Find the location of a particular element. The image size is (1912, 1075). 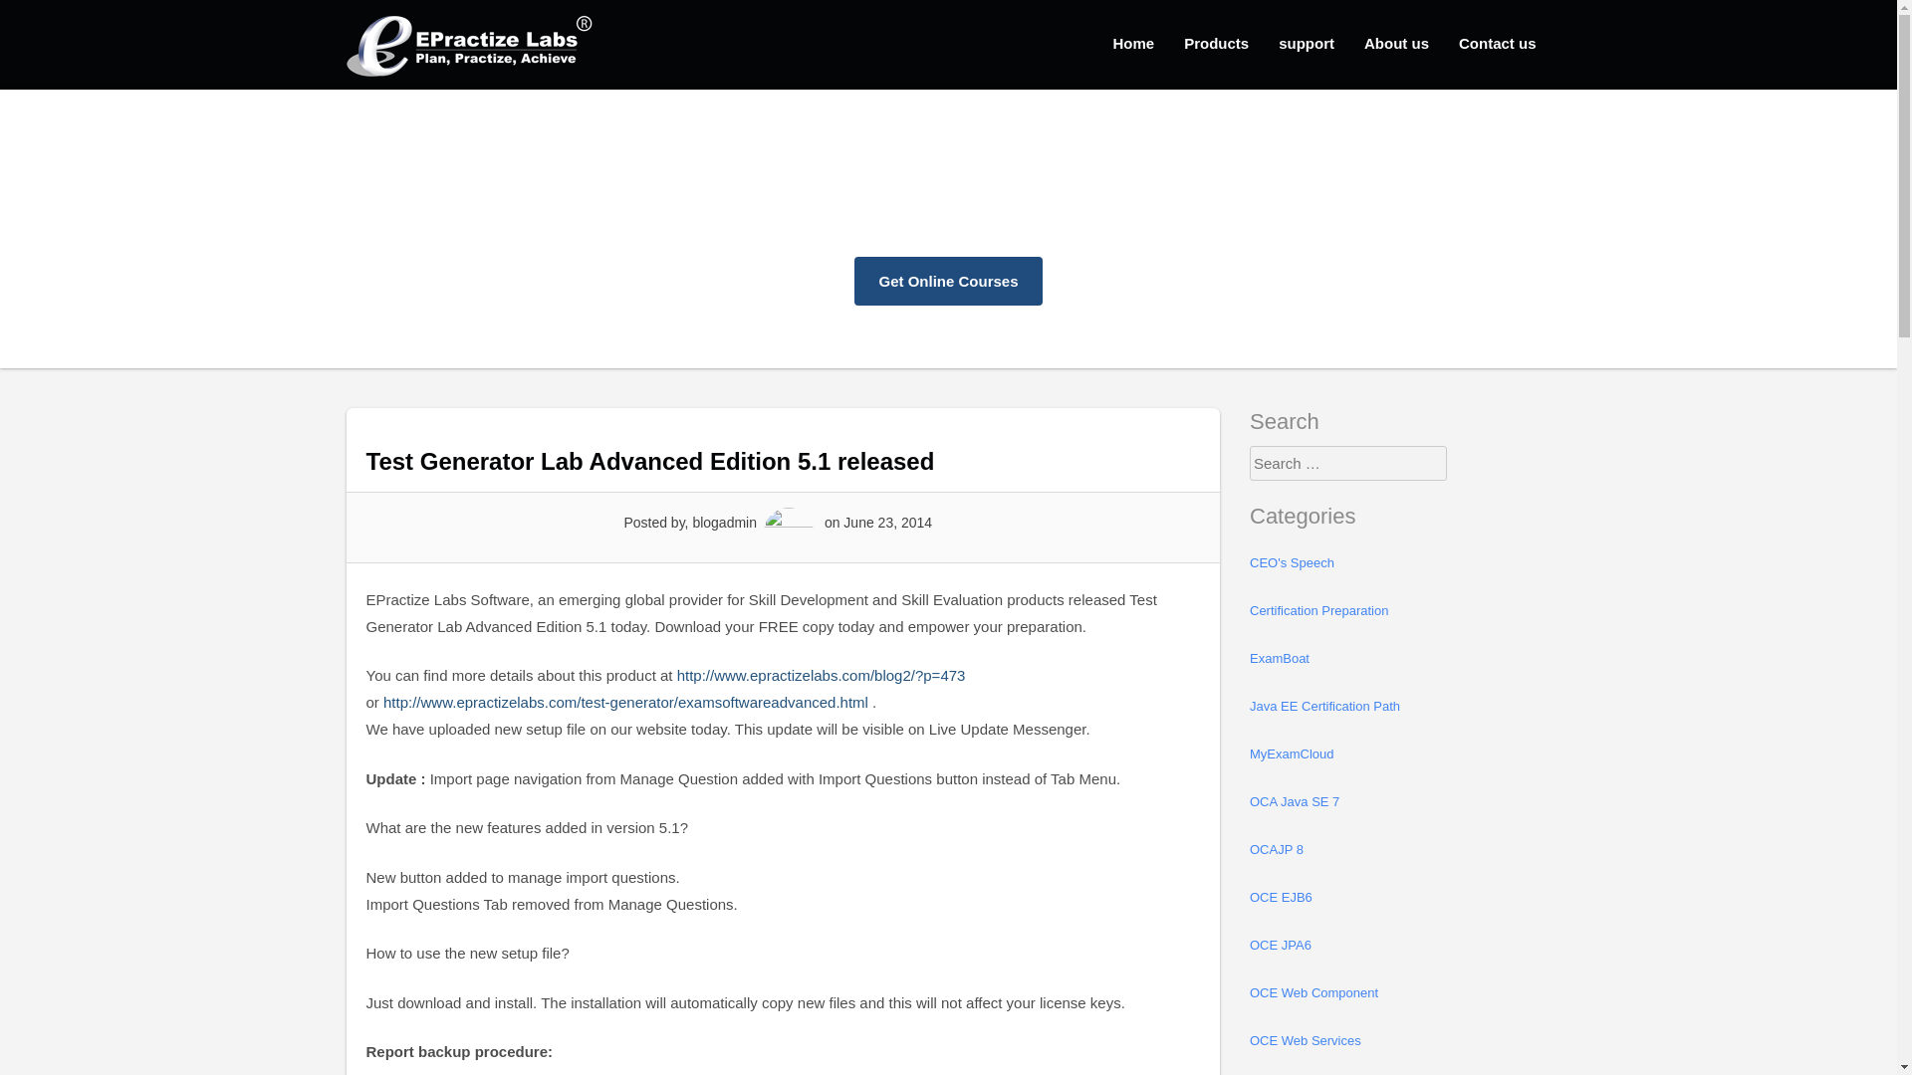

CEO's Speech is located at coordinates (1386, 563).